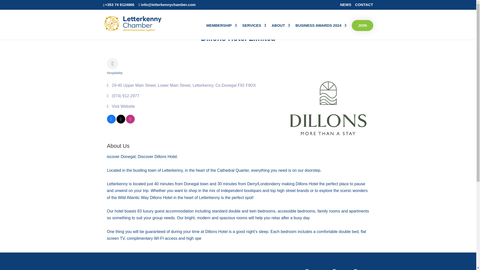 The height and width of the screenshot is (270, 480). Describe the element at coordinates (321, 31) in the screenshot. I see `BUSINESS AWARDS 2024` at that location.